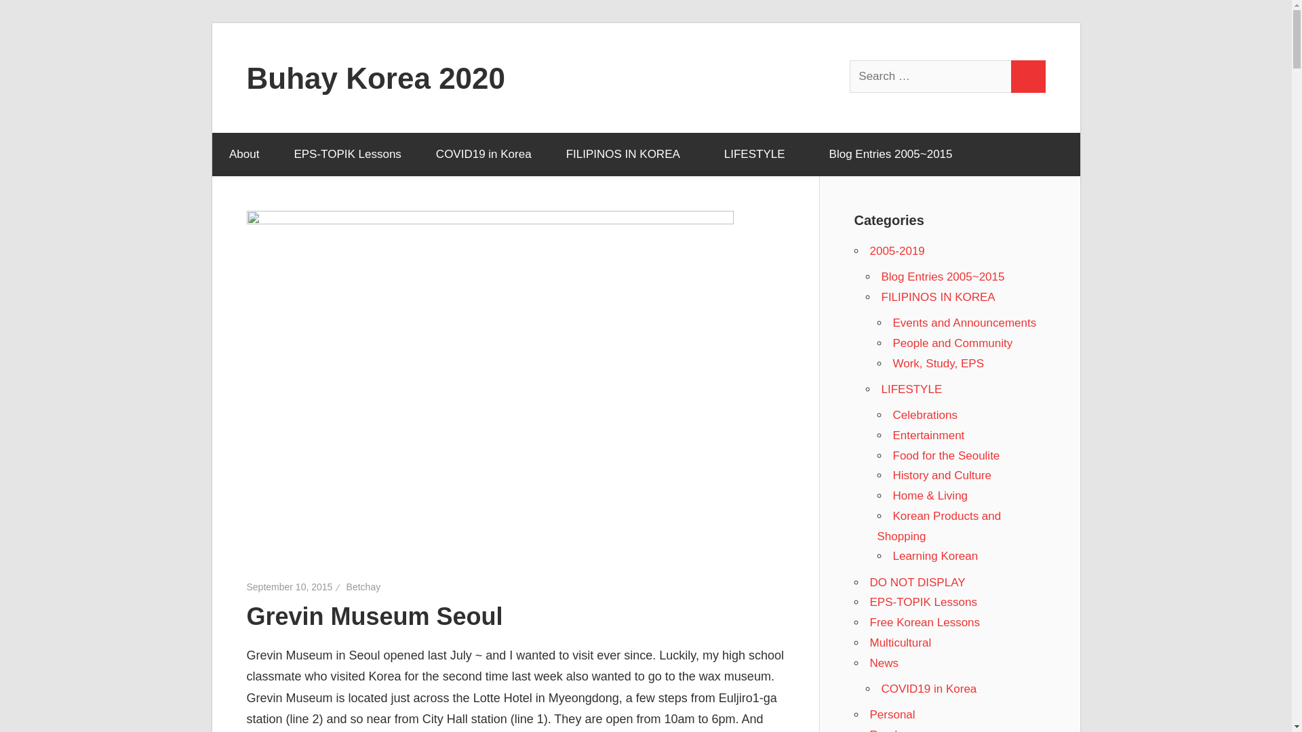 The image size is (1302, 732). Describe the element at coordinates (627, 155) in the screenshot. I see `FILIPINOS IN KOREA` at that location.